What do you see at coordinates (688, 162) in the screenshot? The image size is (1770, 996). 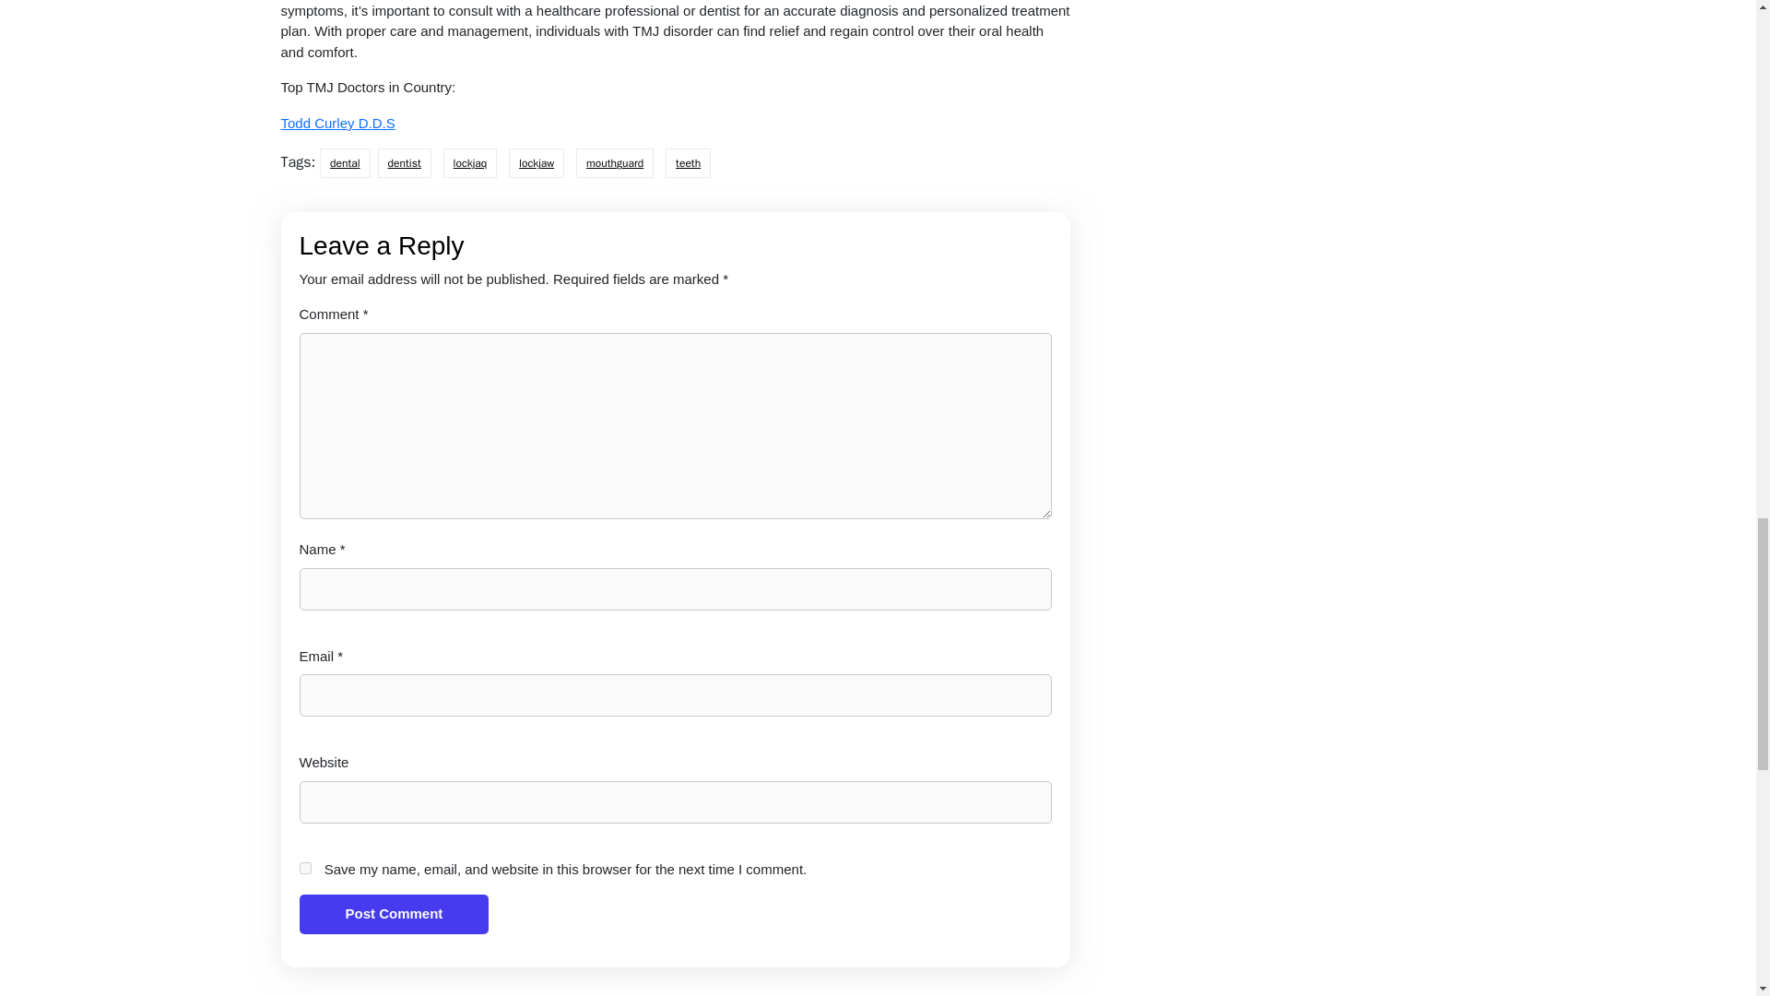 I see `teeth` at bounding box center [688, 162].